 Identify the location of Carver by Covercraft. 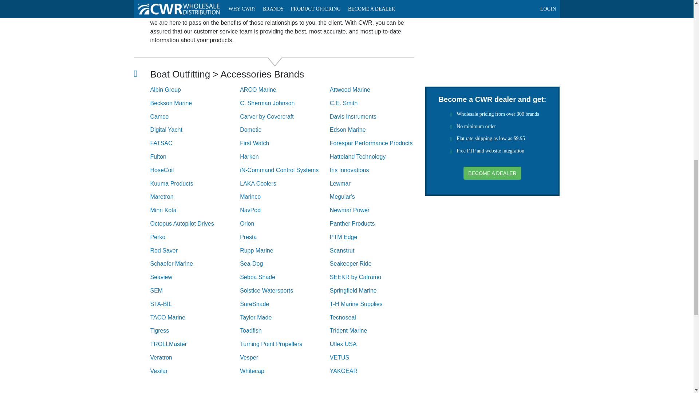
(285, 117).